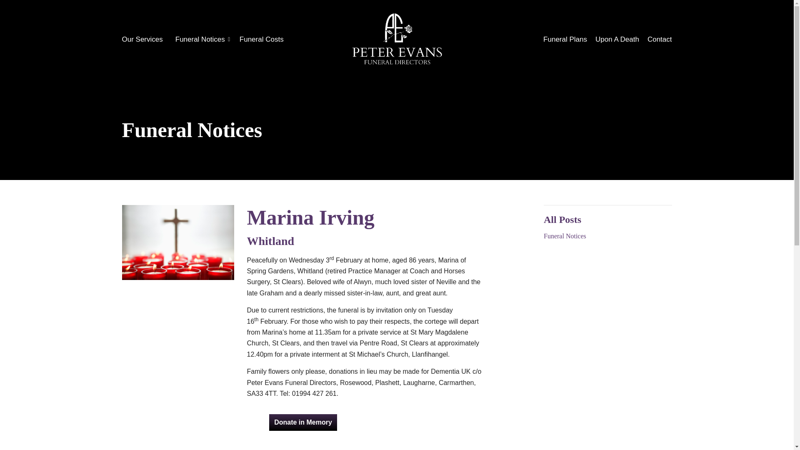 Image resolution: width=800 pixels, height=450 pixels. What do you see at coordinates (397, 39) in the screenshot?
I see `Peter Evans Funeral Directors Carmarthenshire` at bounding box center [397, 39].